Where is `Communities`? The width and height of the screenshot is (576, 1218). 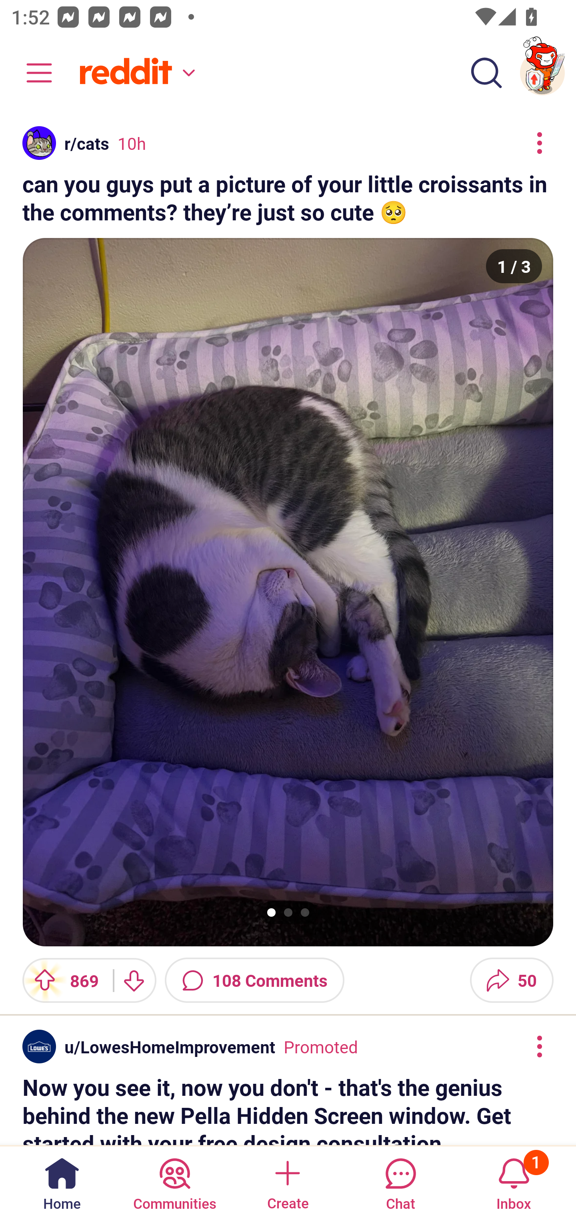
Communities is located at coordinates (174, 1181).